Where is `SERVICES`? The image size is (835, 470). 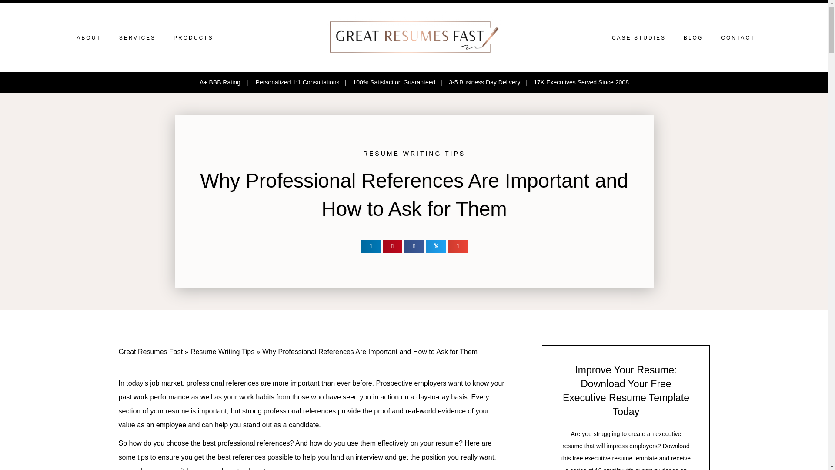 SERVICES is located at coordinates (137, 37).